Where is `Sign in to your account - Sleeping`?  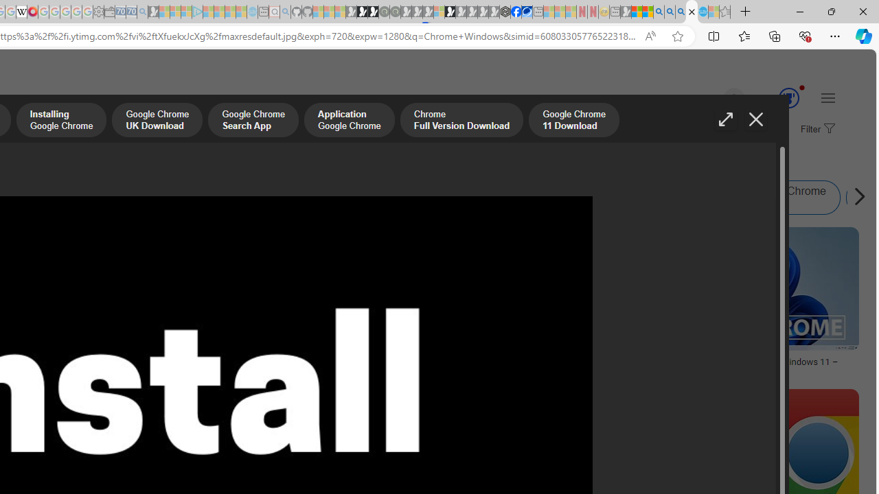
Sign in to your account - Sleeping is located at coordinates (439, 12).